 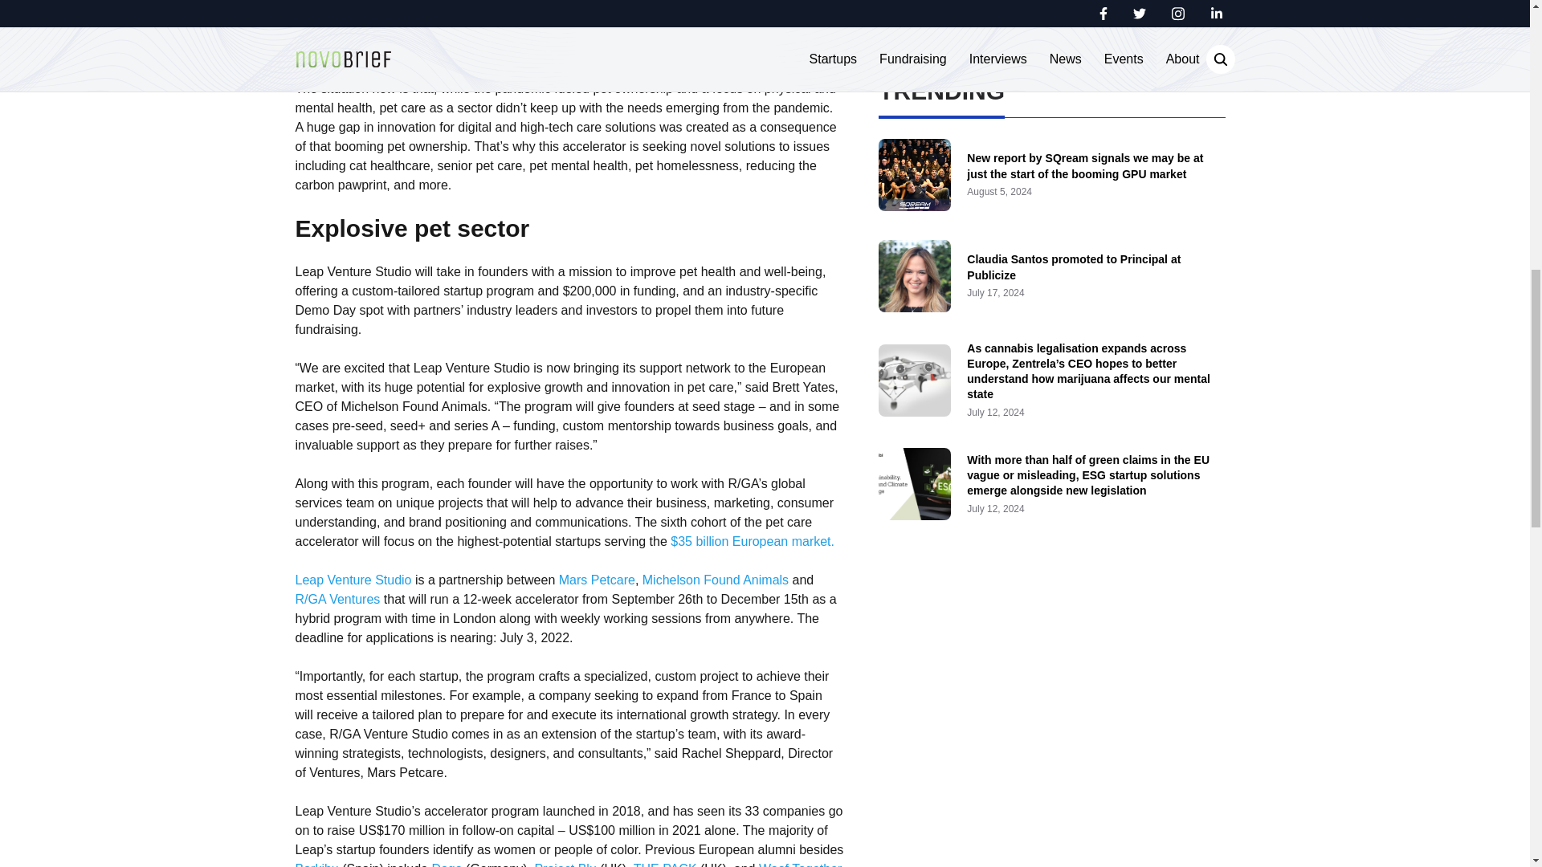 What do you see at coordinates (317, 864) in the screenshot?
I see `Barkibu` at bounding box center [317, 864].